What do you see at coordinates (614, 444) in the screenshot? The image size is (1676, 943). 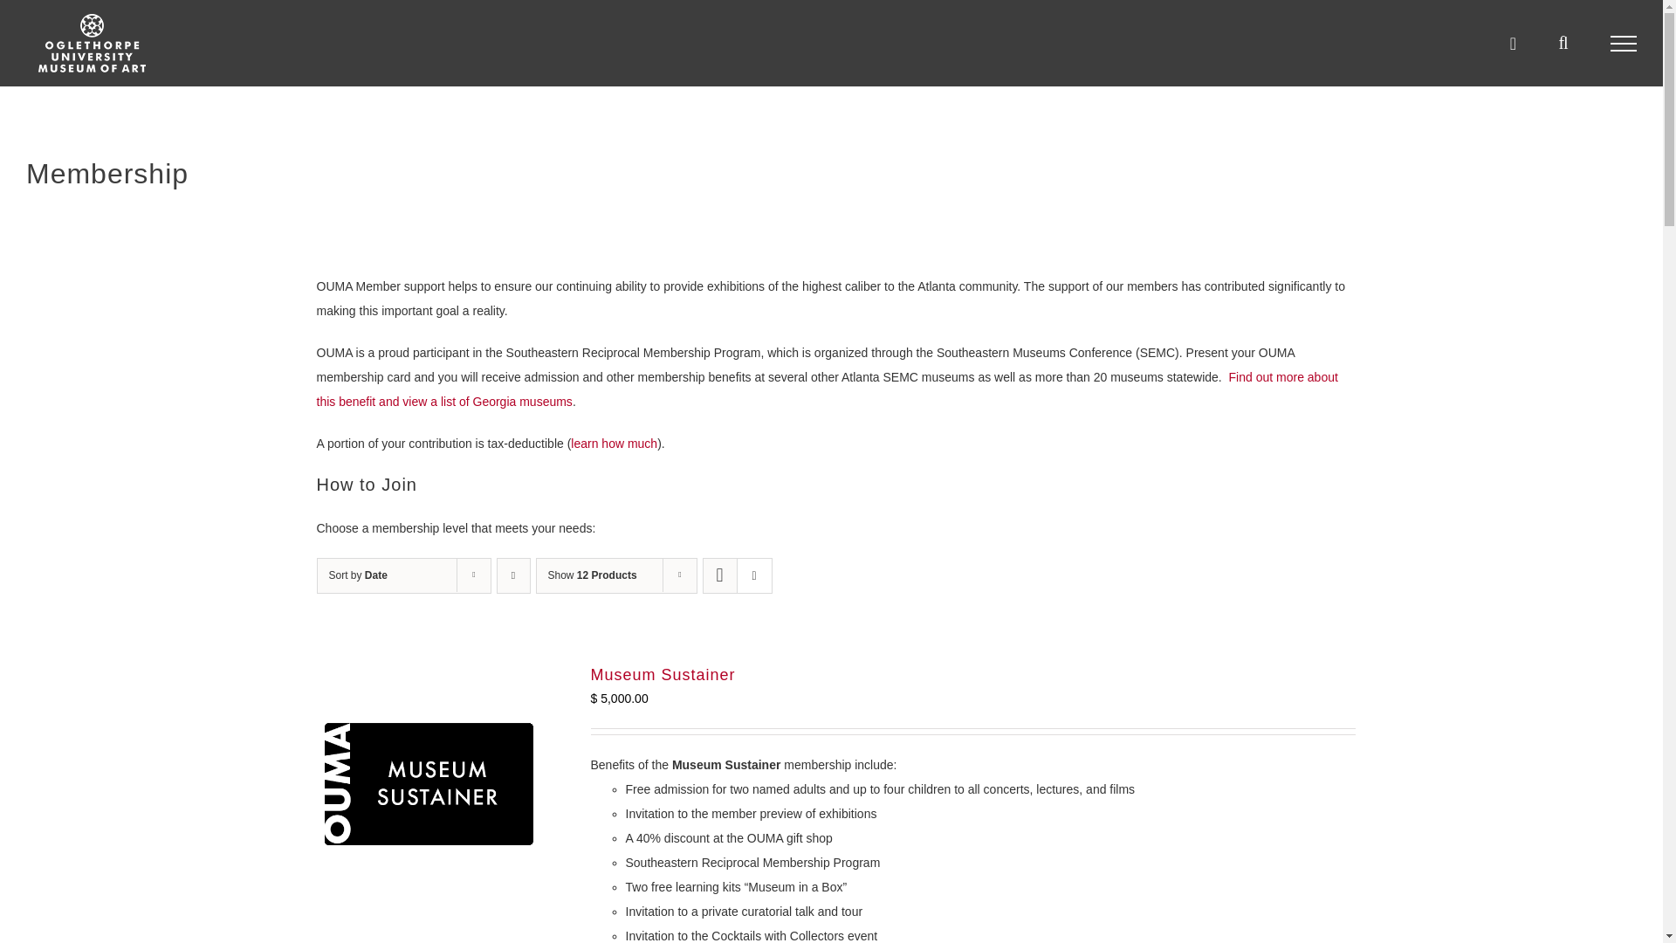 I see `Membership Tax Deductibility` at bounding box center [614, 444].